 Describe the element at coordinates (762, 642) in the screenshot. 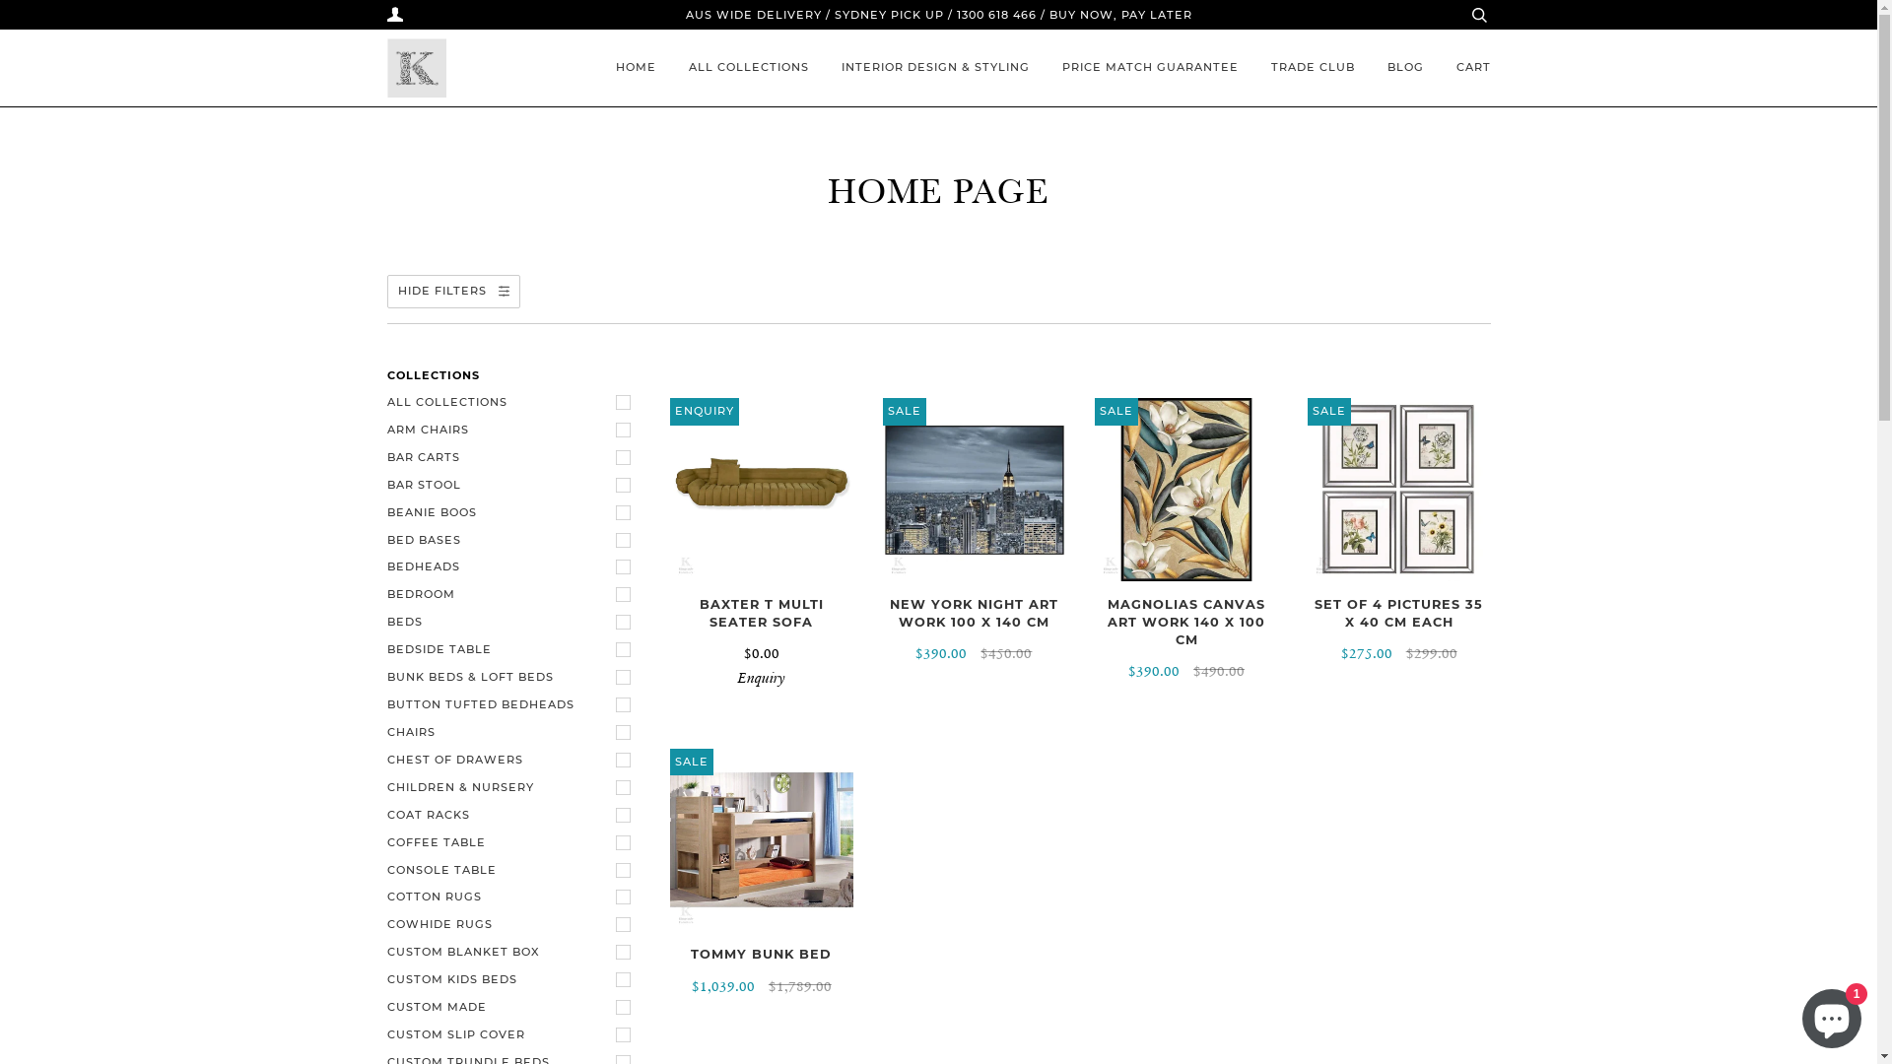

I see `BAXTER T MULTI SEATER SOFA
$0.00
Enquiry` at that location.